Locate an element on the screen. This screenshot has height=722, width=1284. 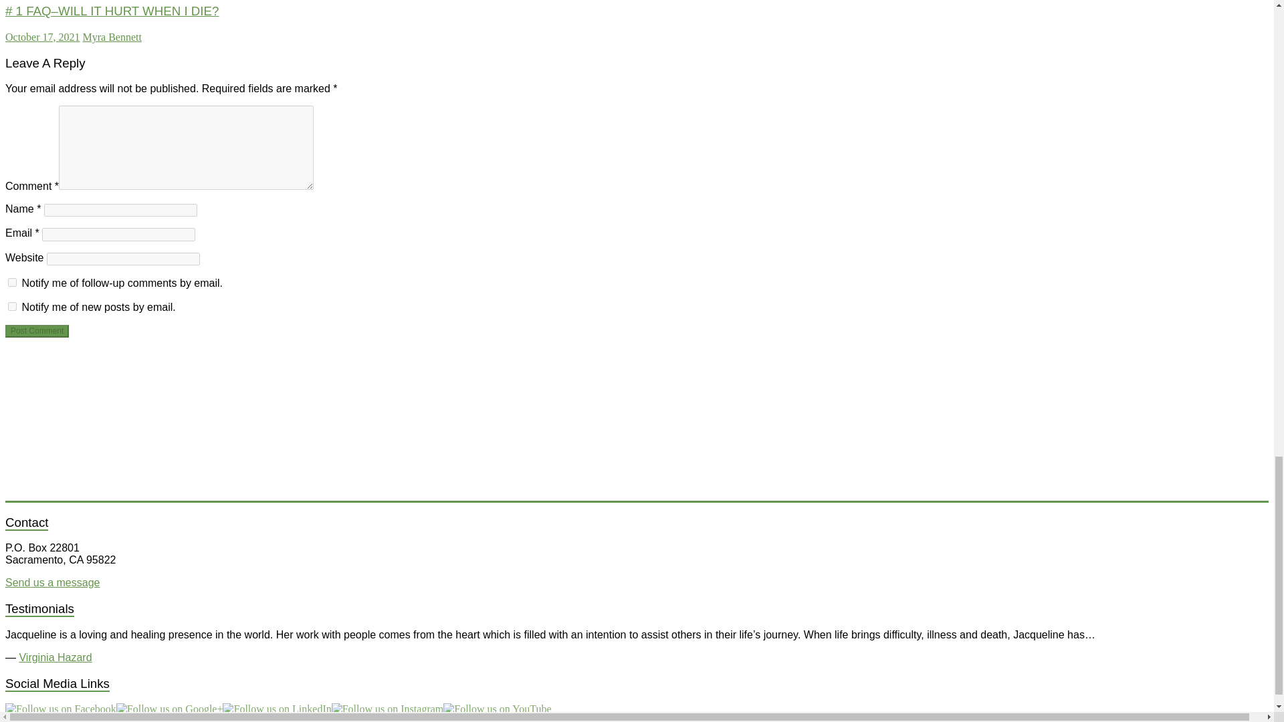
Myra Bennett is located at coordinates (112, 37).